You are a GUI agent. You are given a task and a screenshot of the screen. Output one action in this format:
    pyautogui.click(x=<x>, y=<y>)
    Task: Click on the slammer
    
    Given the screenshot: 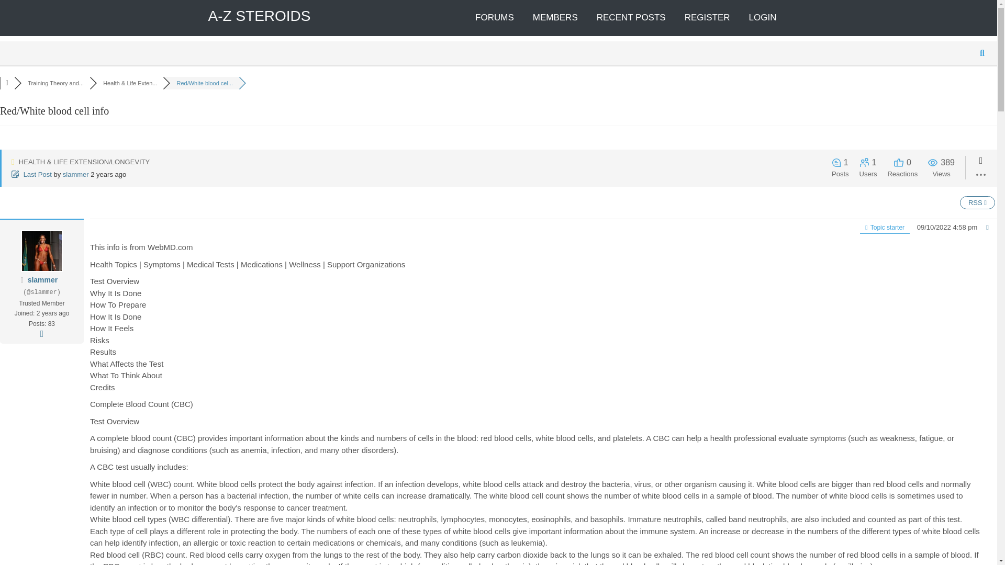 What is the action you would take?
    pyautogui.click(x=43, y=280)
    